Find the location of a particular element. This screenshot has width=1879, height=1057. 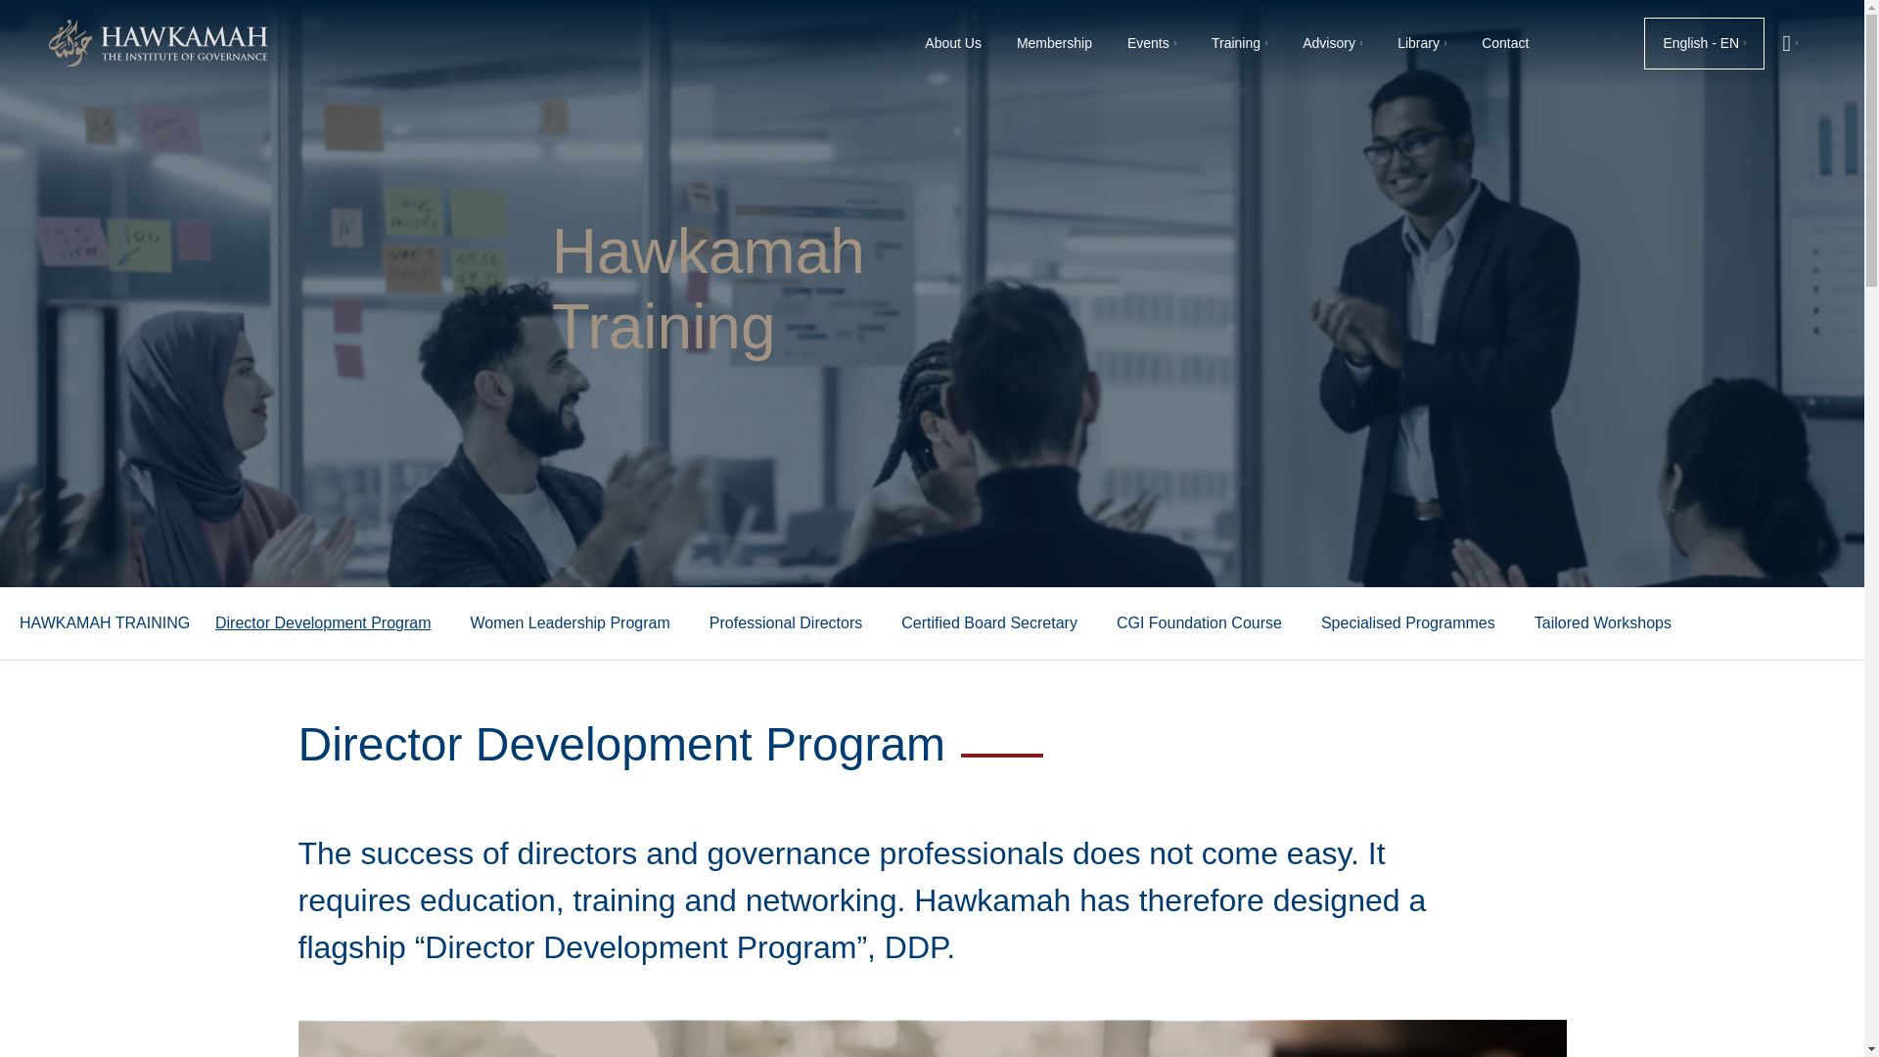

Events is located at coordinates (1151, 43).